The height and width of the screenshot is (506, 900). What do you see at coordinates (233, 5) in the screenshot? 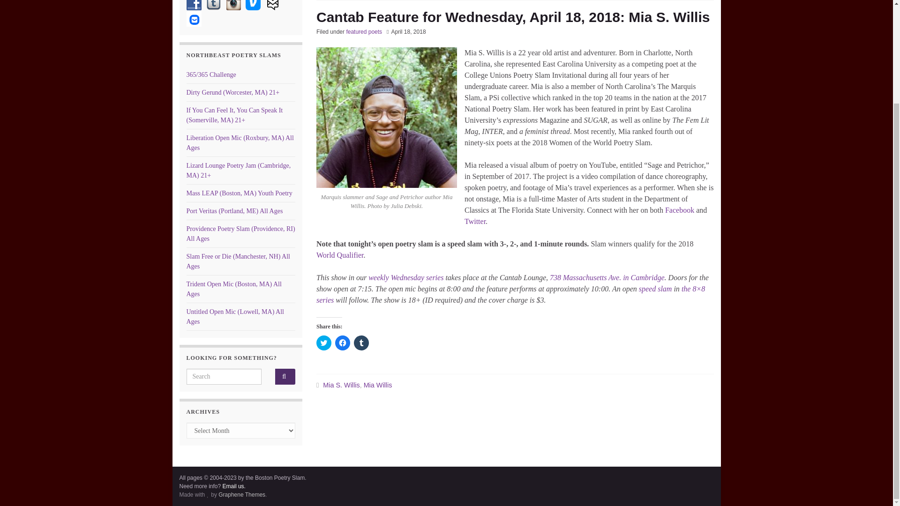
I see ` Instagram` at bounding box center [233, 5].